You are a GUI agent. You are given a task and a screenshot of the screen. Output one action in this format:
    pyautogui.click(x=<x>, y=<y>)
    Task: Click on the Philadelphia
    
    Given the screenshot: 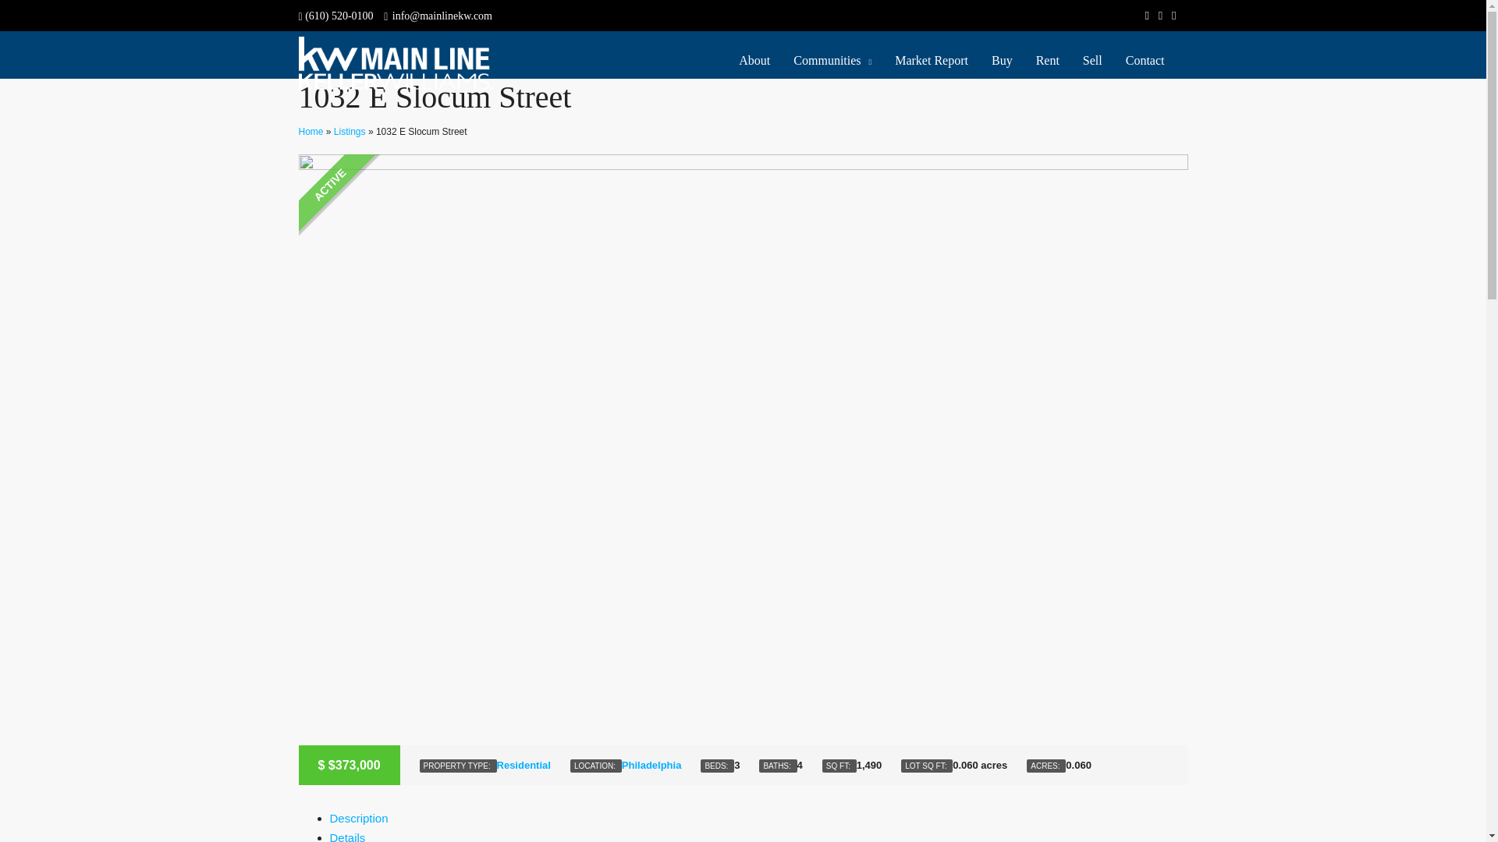 What is the action you would take?
    pyautogui.click(x=651, y=766)
    